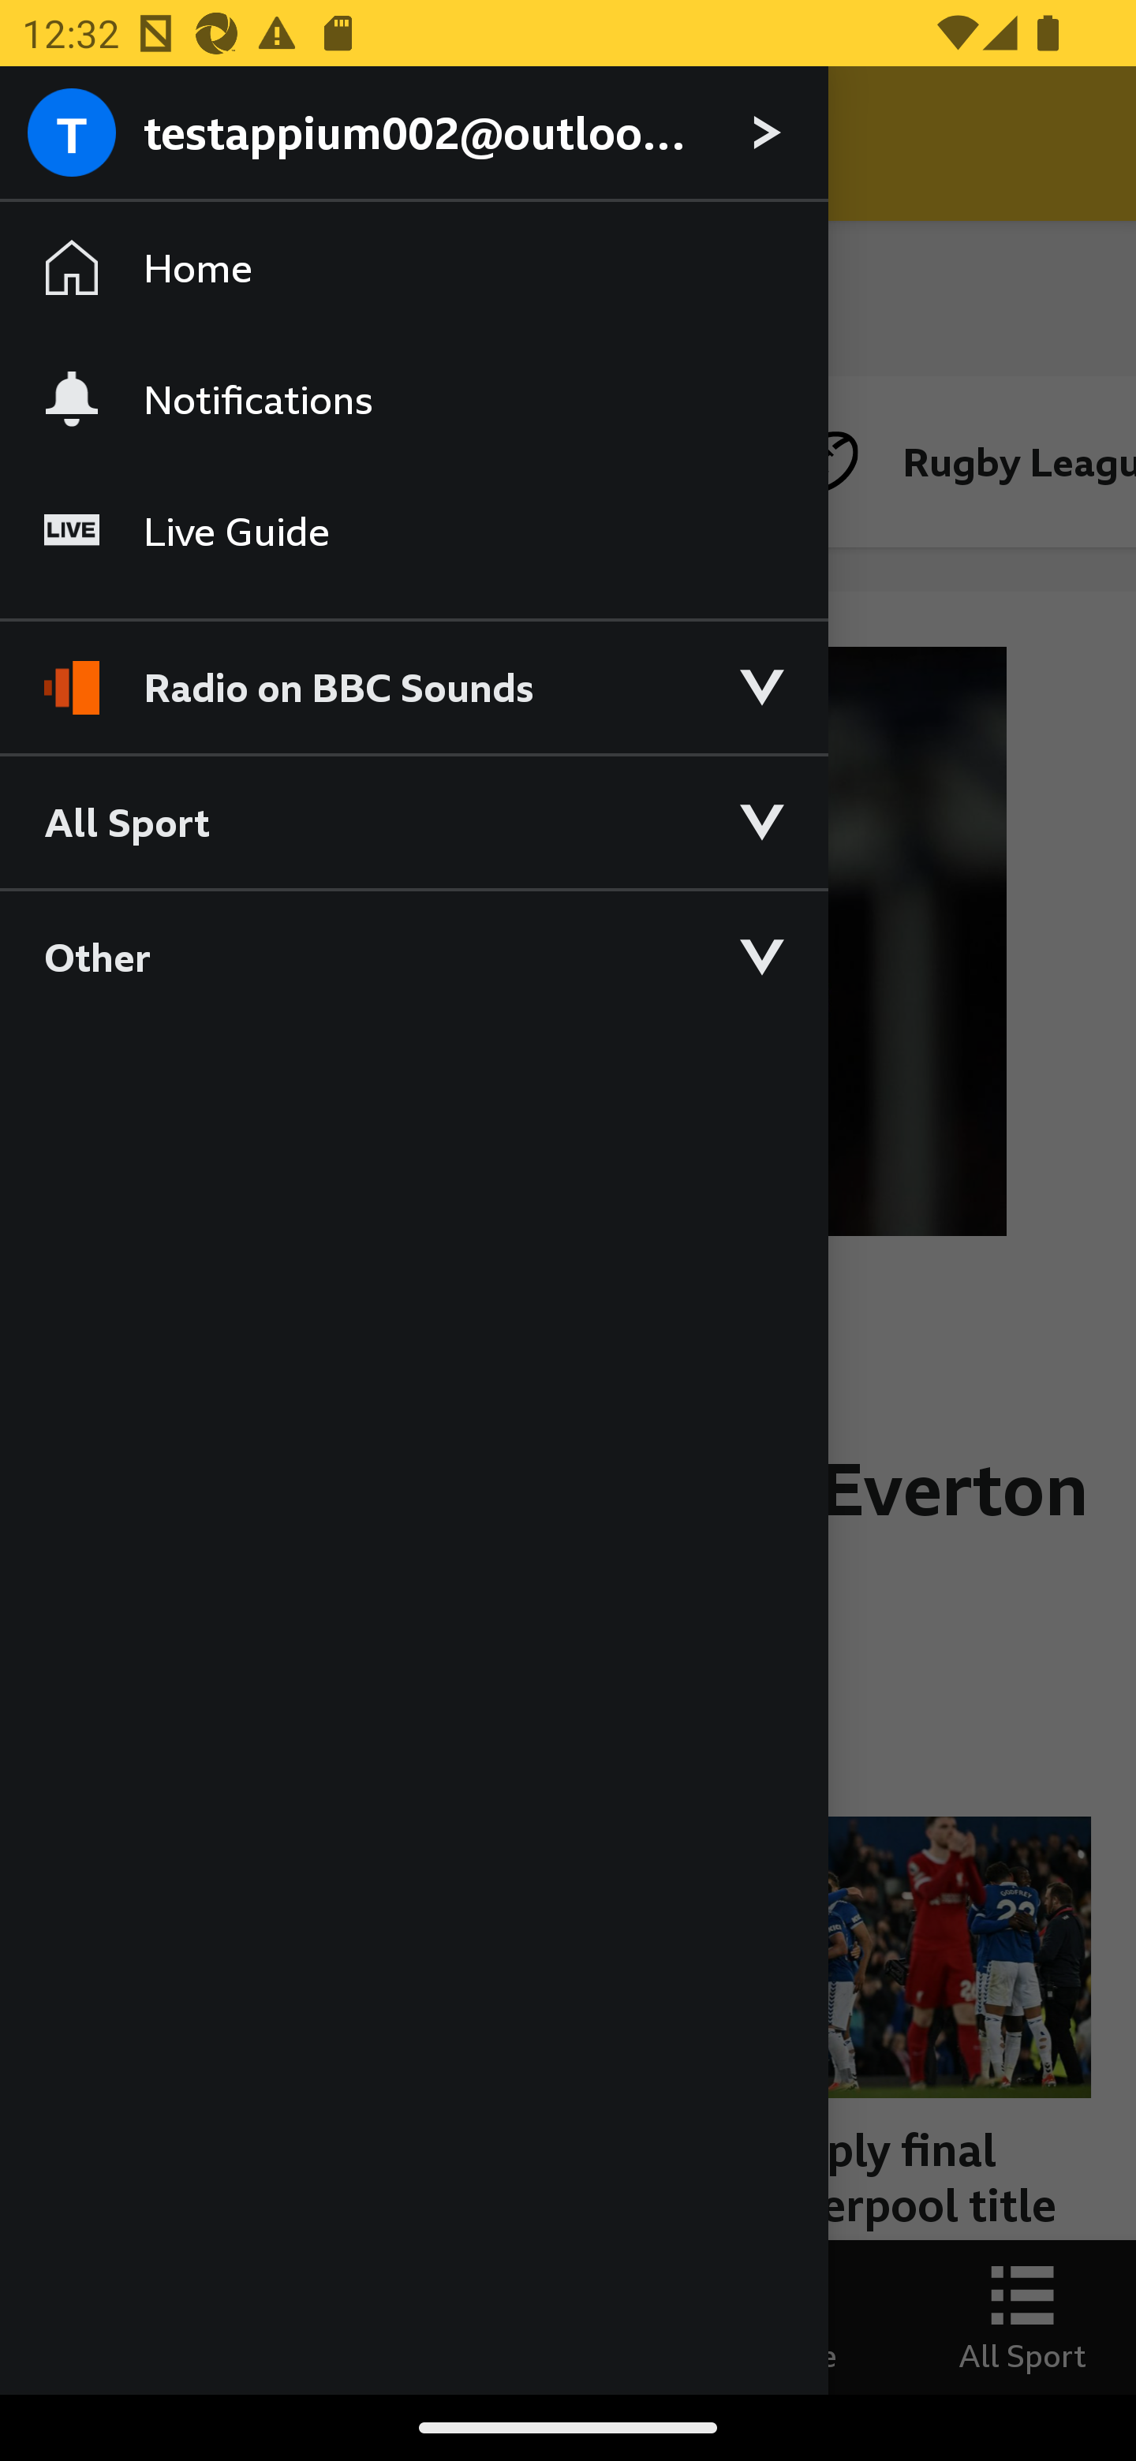 The height and width of the screenshot is (2461, 1136). What do you see at coordinates (413, 674) in the screenshot?
I see `Radio on BBC Sounds` at bounding box center [413, 674].